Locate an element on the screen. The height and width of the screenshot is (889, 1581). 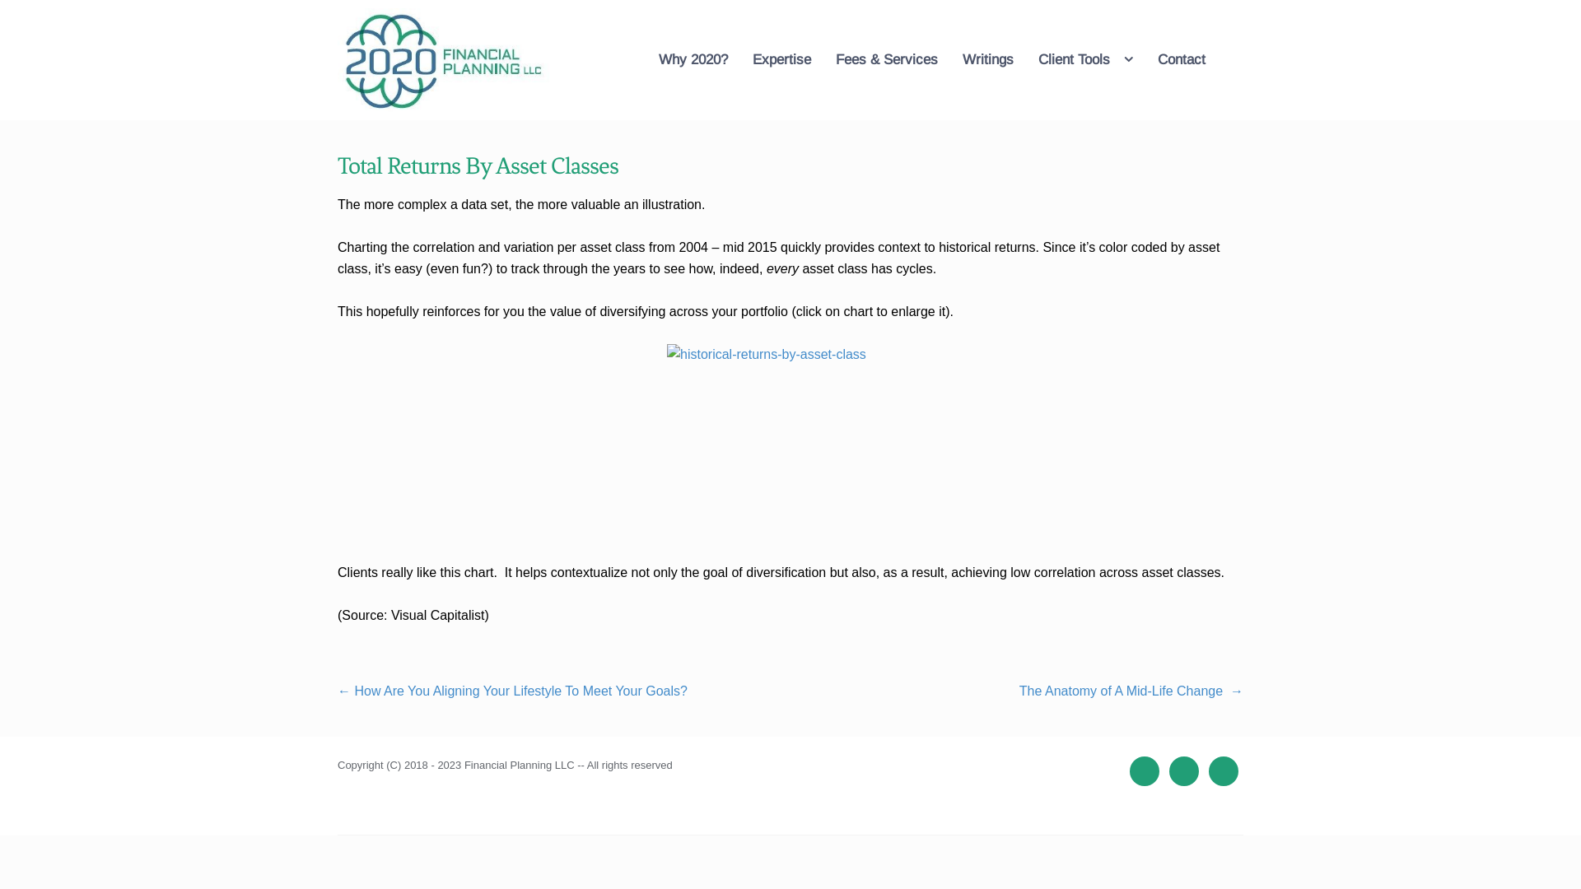
Contact is located at coordinates (1182, 60).